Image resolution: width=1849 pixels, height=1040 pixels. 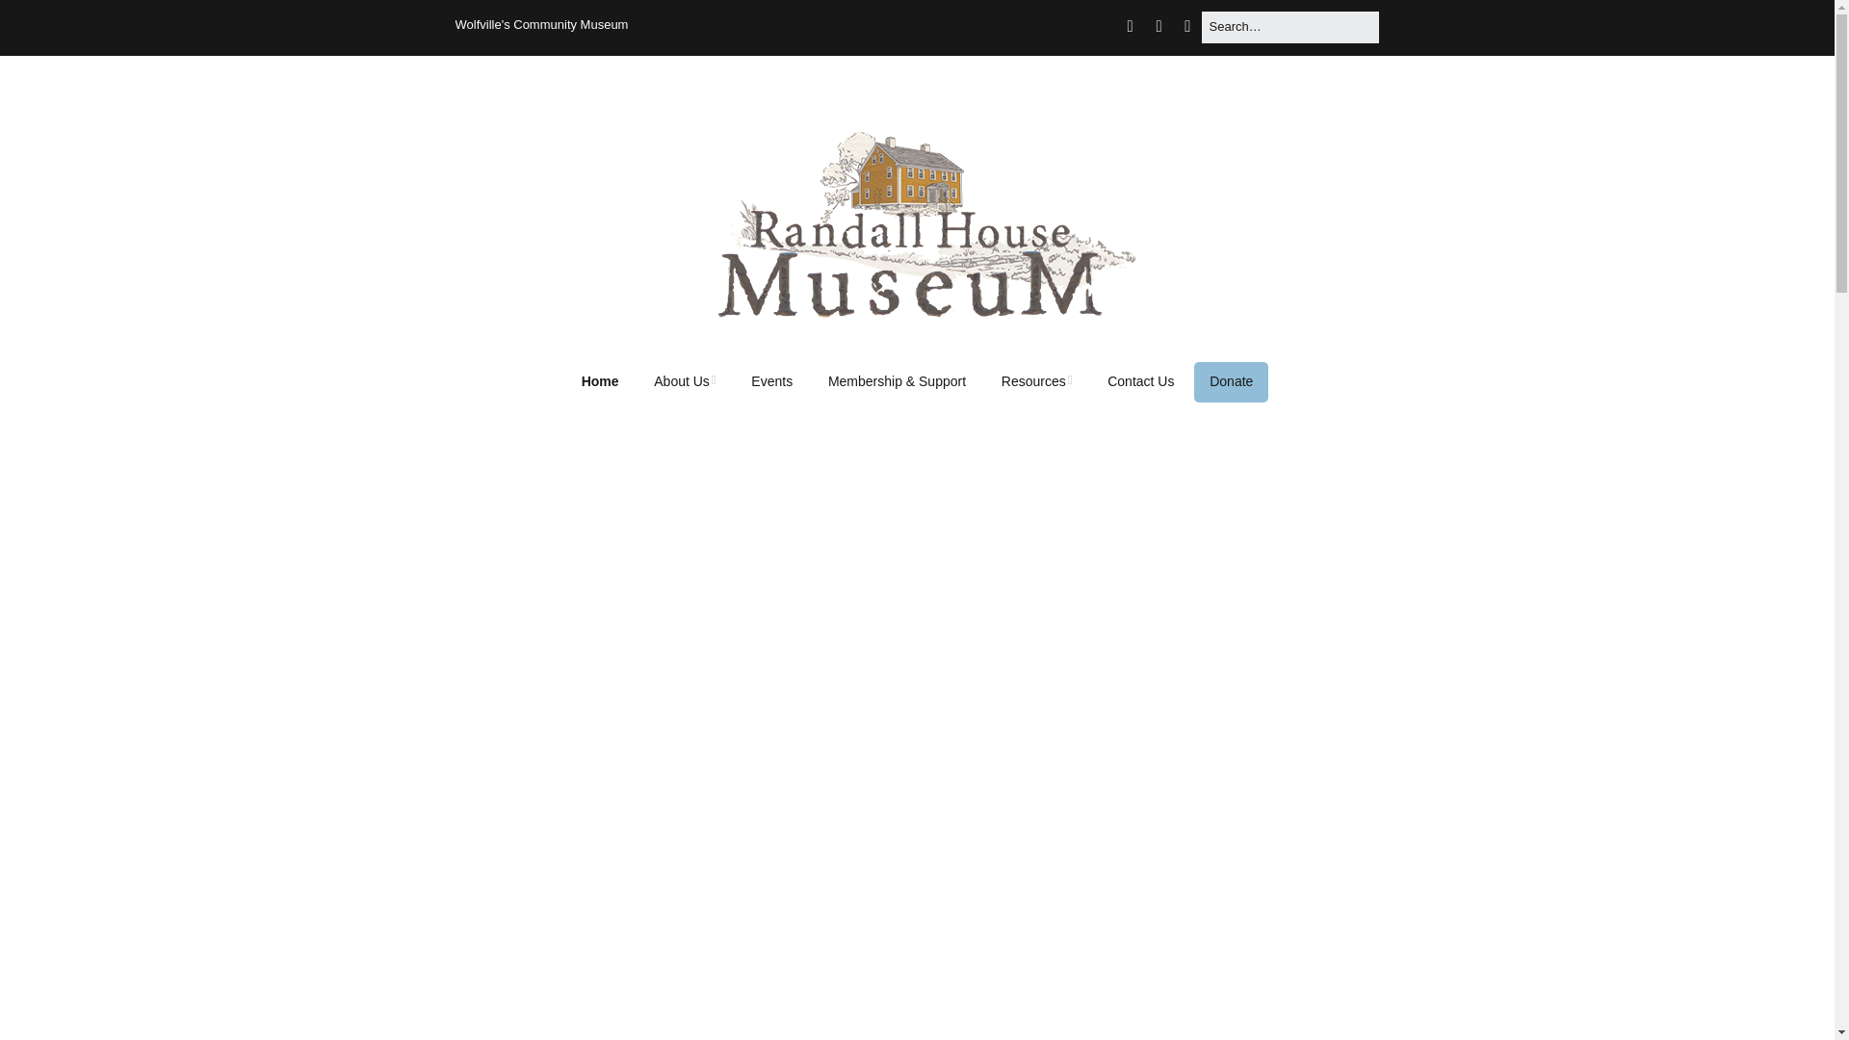 What do you see at coordinates (599, 381) in the screenshot?
I see `Home` at bounding box center [599, 381].